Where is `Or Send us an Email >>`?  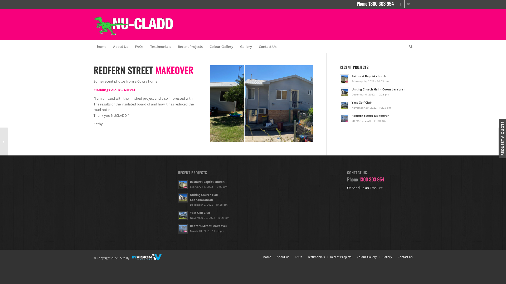 Or Send us an Email >> is located at coordinates (365, 188).